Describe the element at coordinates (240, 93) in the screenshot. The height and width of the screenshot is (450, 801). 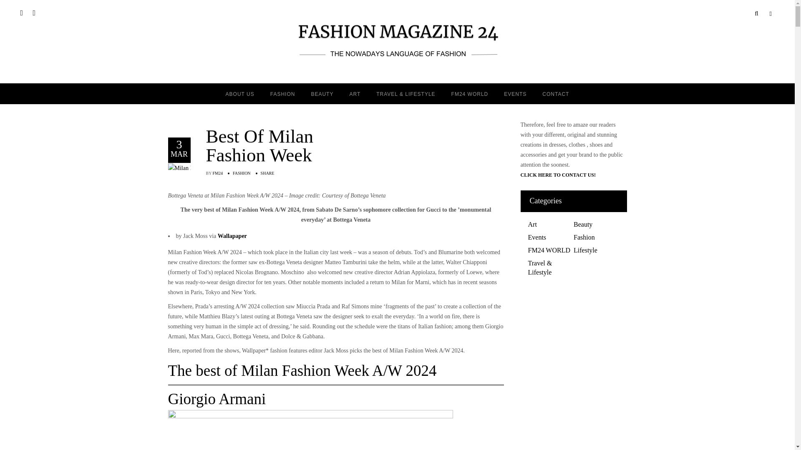
I see `ABOUT US` at that location.